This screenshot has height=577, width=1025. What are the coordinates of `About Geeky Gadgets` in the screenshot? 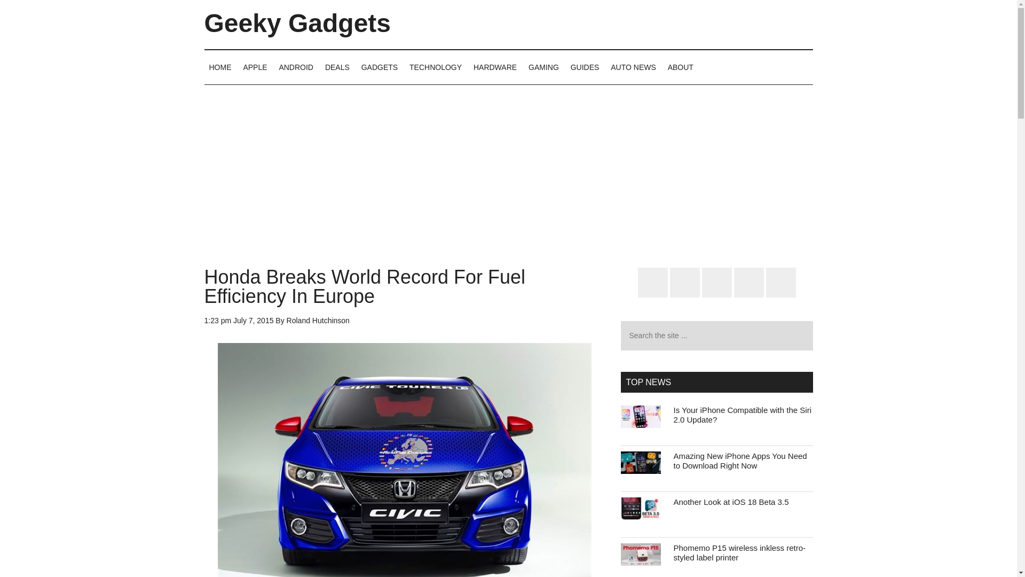 It's located at (680, 67).